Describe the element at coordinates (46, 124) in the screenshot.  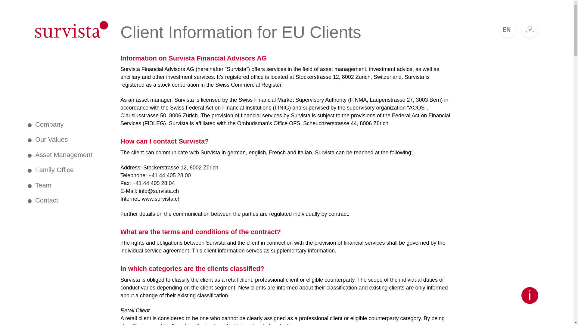
I see `Company` at that location.